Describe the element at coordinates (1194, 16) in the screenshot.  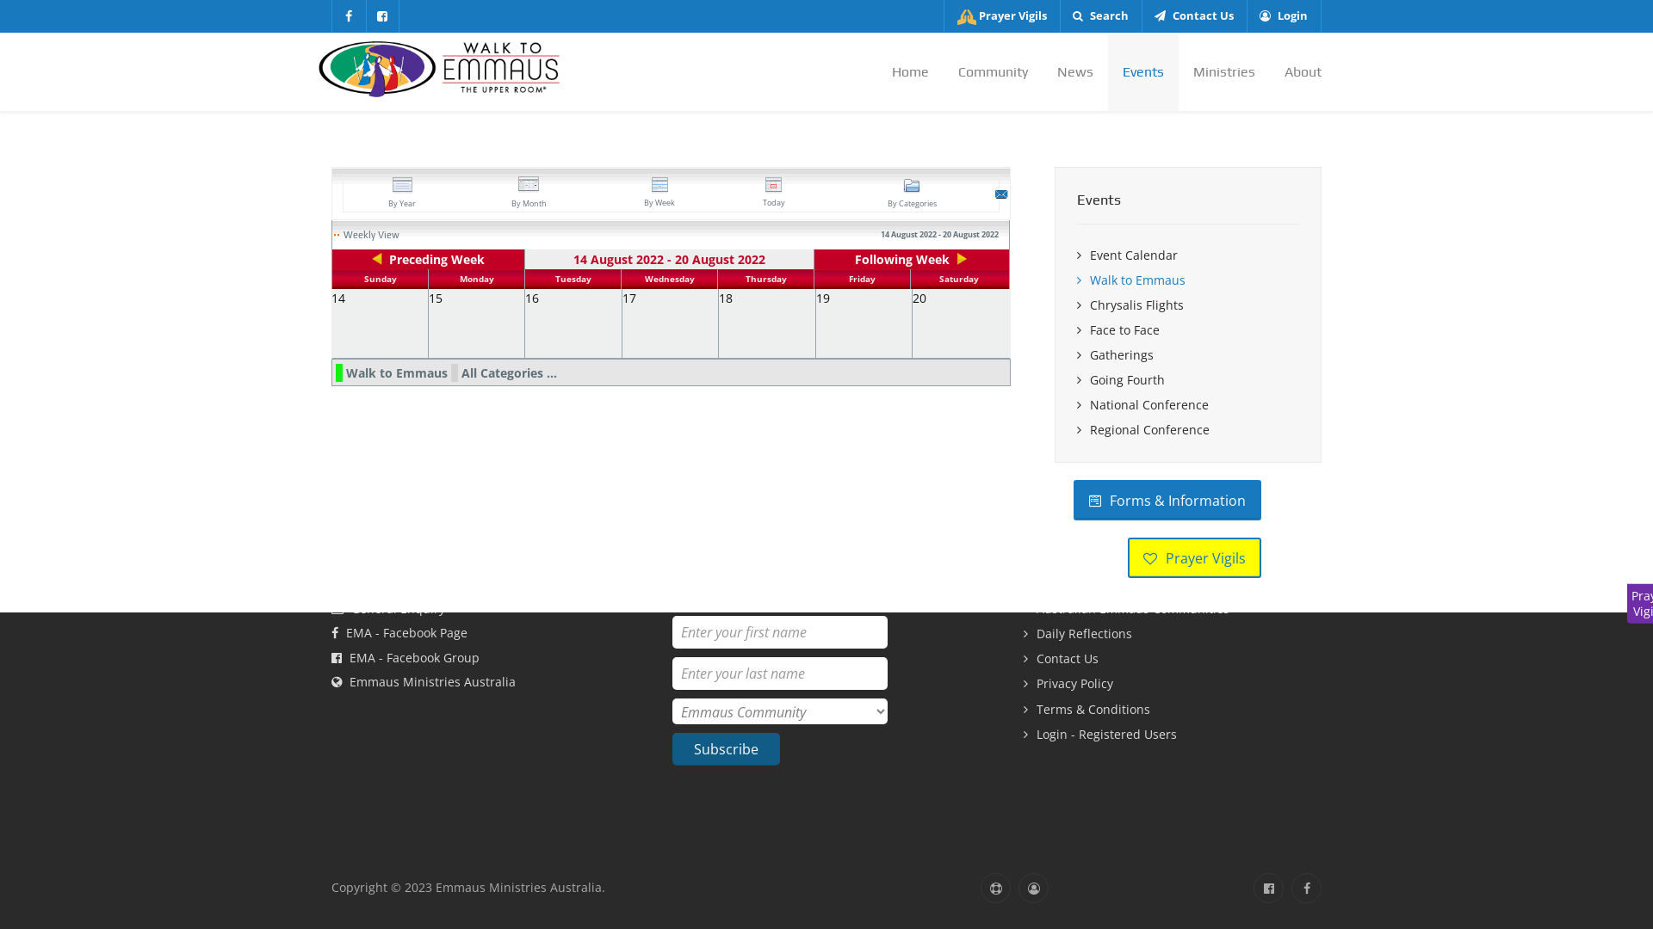
I see `Contact Us` at that location.